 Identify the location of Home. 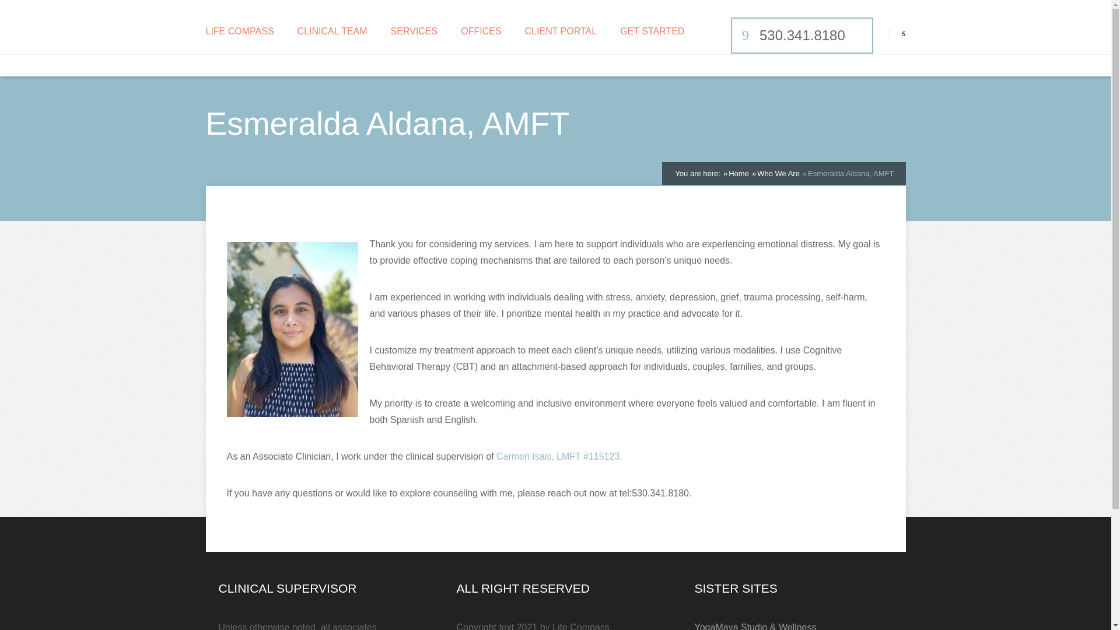
(738, 173).